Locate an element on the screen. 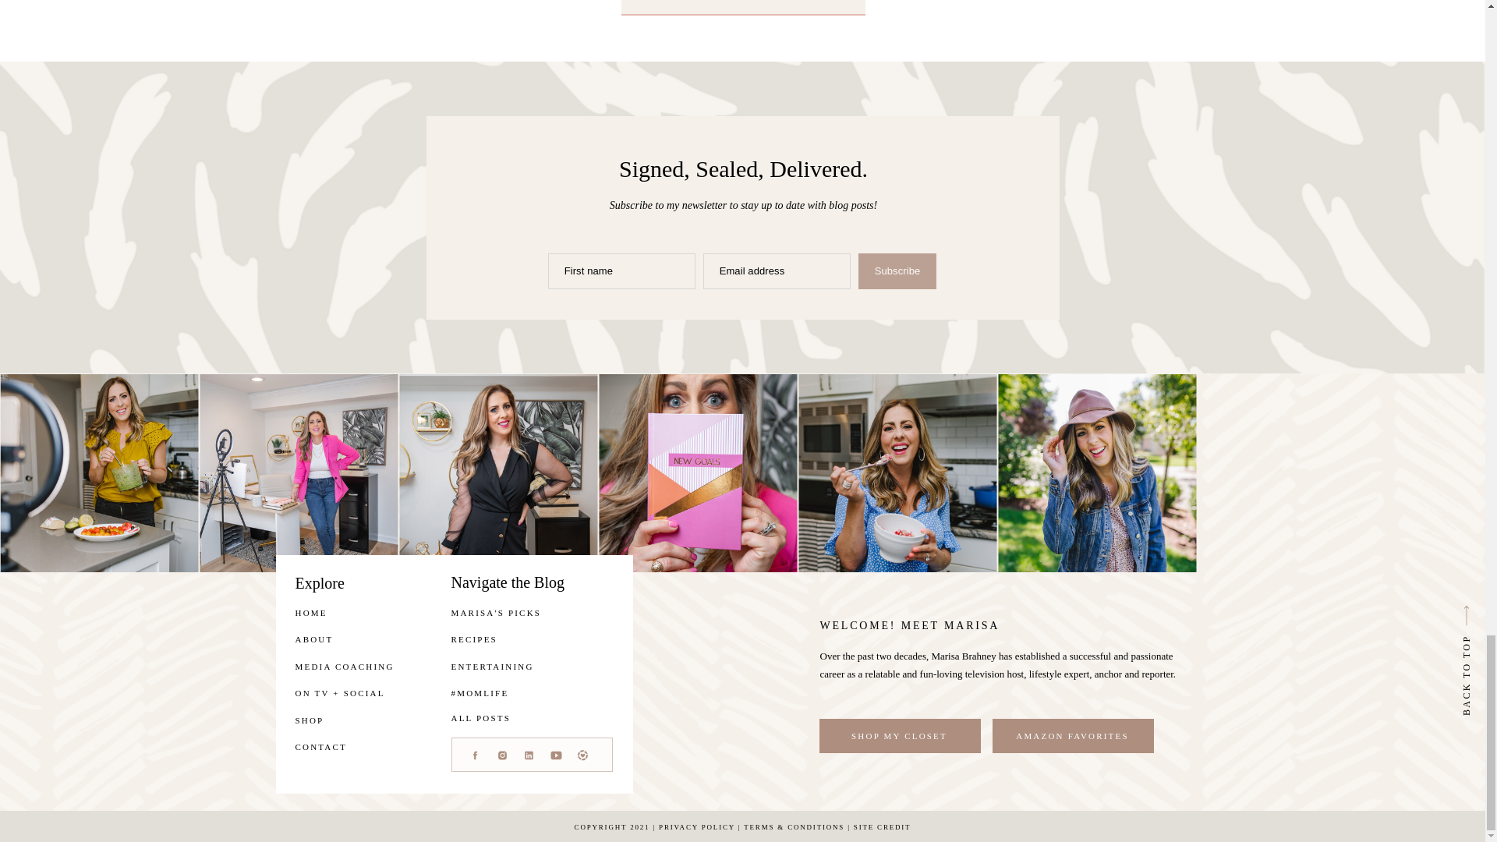  LaurenAnzevinoLLC-16 is located at coordinates (98, 472).